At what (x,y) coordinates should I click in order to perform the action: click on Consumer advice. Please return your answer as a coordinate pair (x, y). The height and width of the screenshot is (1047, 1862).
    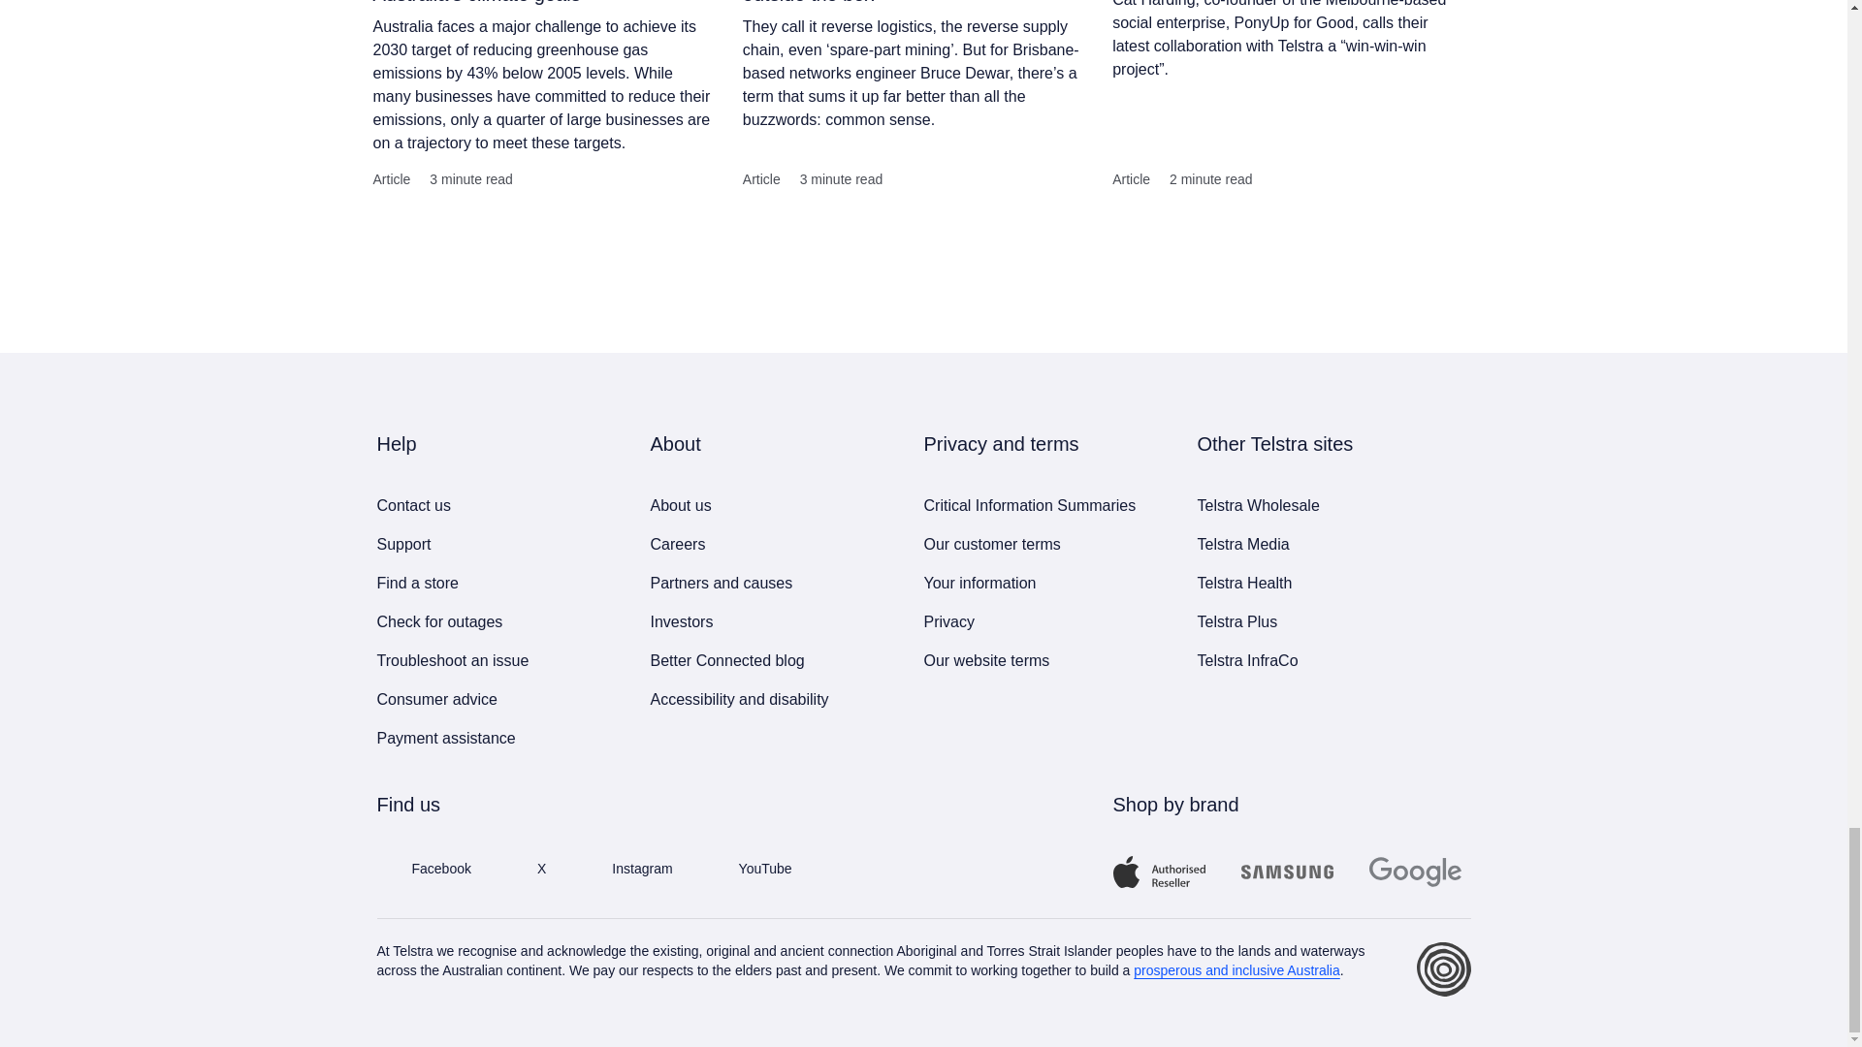
    Looking at the image, I should click on (497, 663).